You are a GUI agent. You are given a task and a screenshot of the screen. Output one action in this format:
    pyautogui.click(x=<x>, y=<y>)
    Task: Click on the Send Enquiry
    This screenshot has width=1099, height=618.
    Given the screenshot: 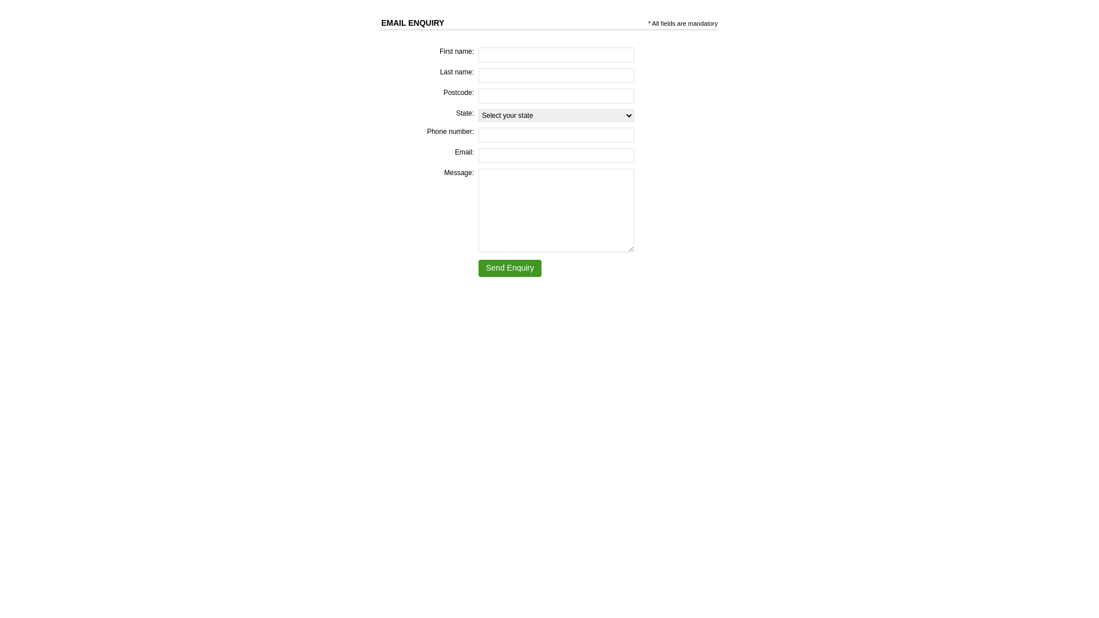 What is the action you would take?
    pyautogui.click(x=510, y=268)
    